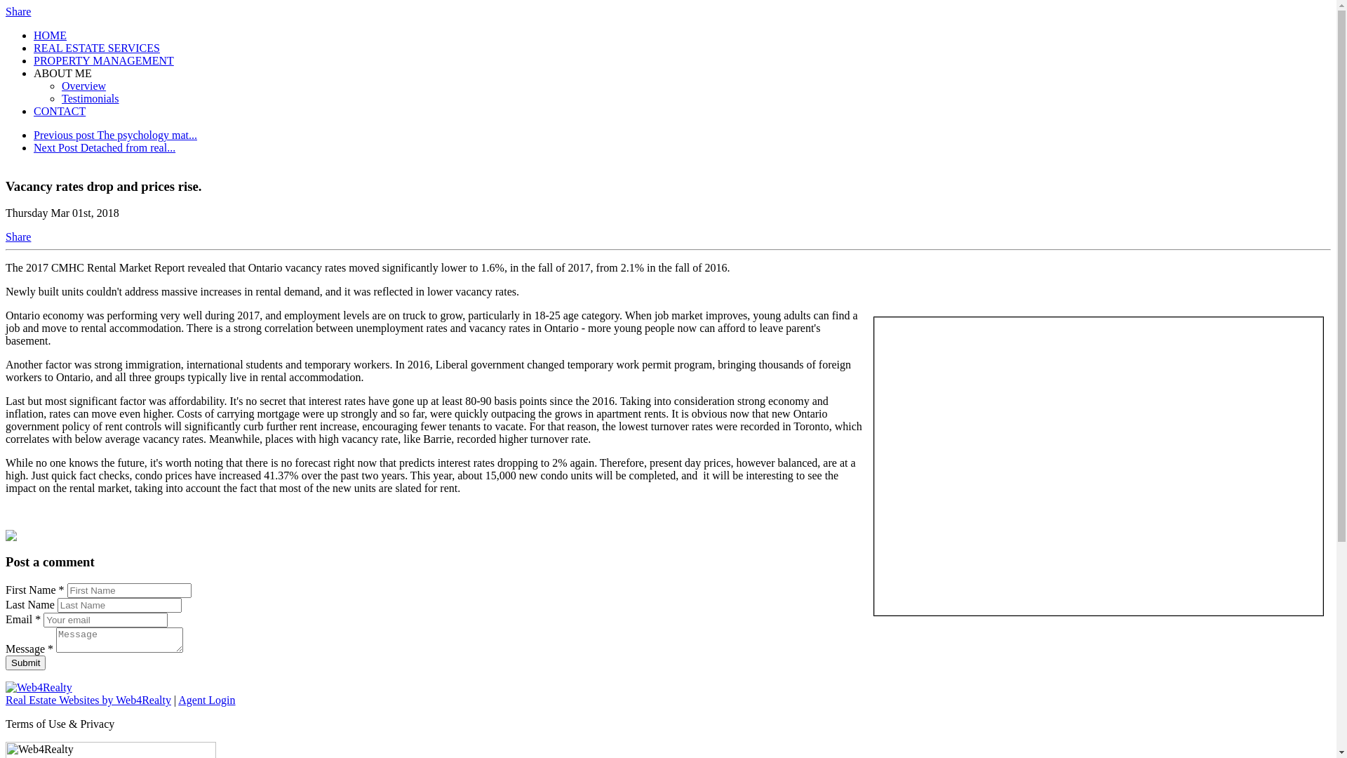 The width and height of the screenshot is (1347, 758). I want to click on CONTACT, so click(60, 111).